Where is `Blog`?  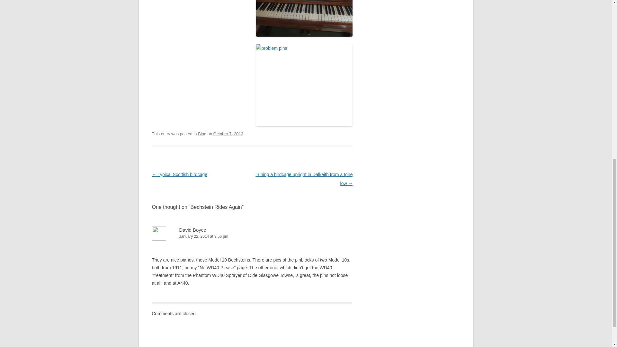
Blog is located at coordinates (202, 134).